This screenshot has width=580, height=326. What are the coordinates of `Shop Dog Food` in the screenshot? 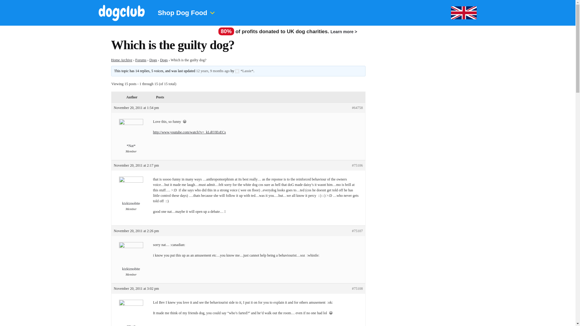 It's located at (190, 13).